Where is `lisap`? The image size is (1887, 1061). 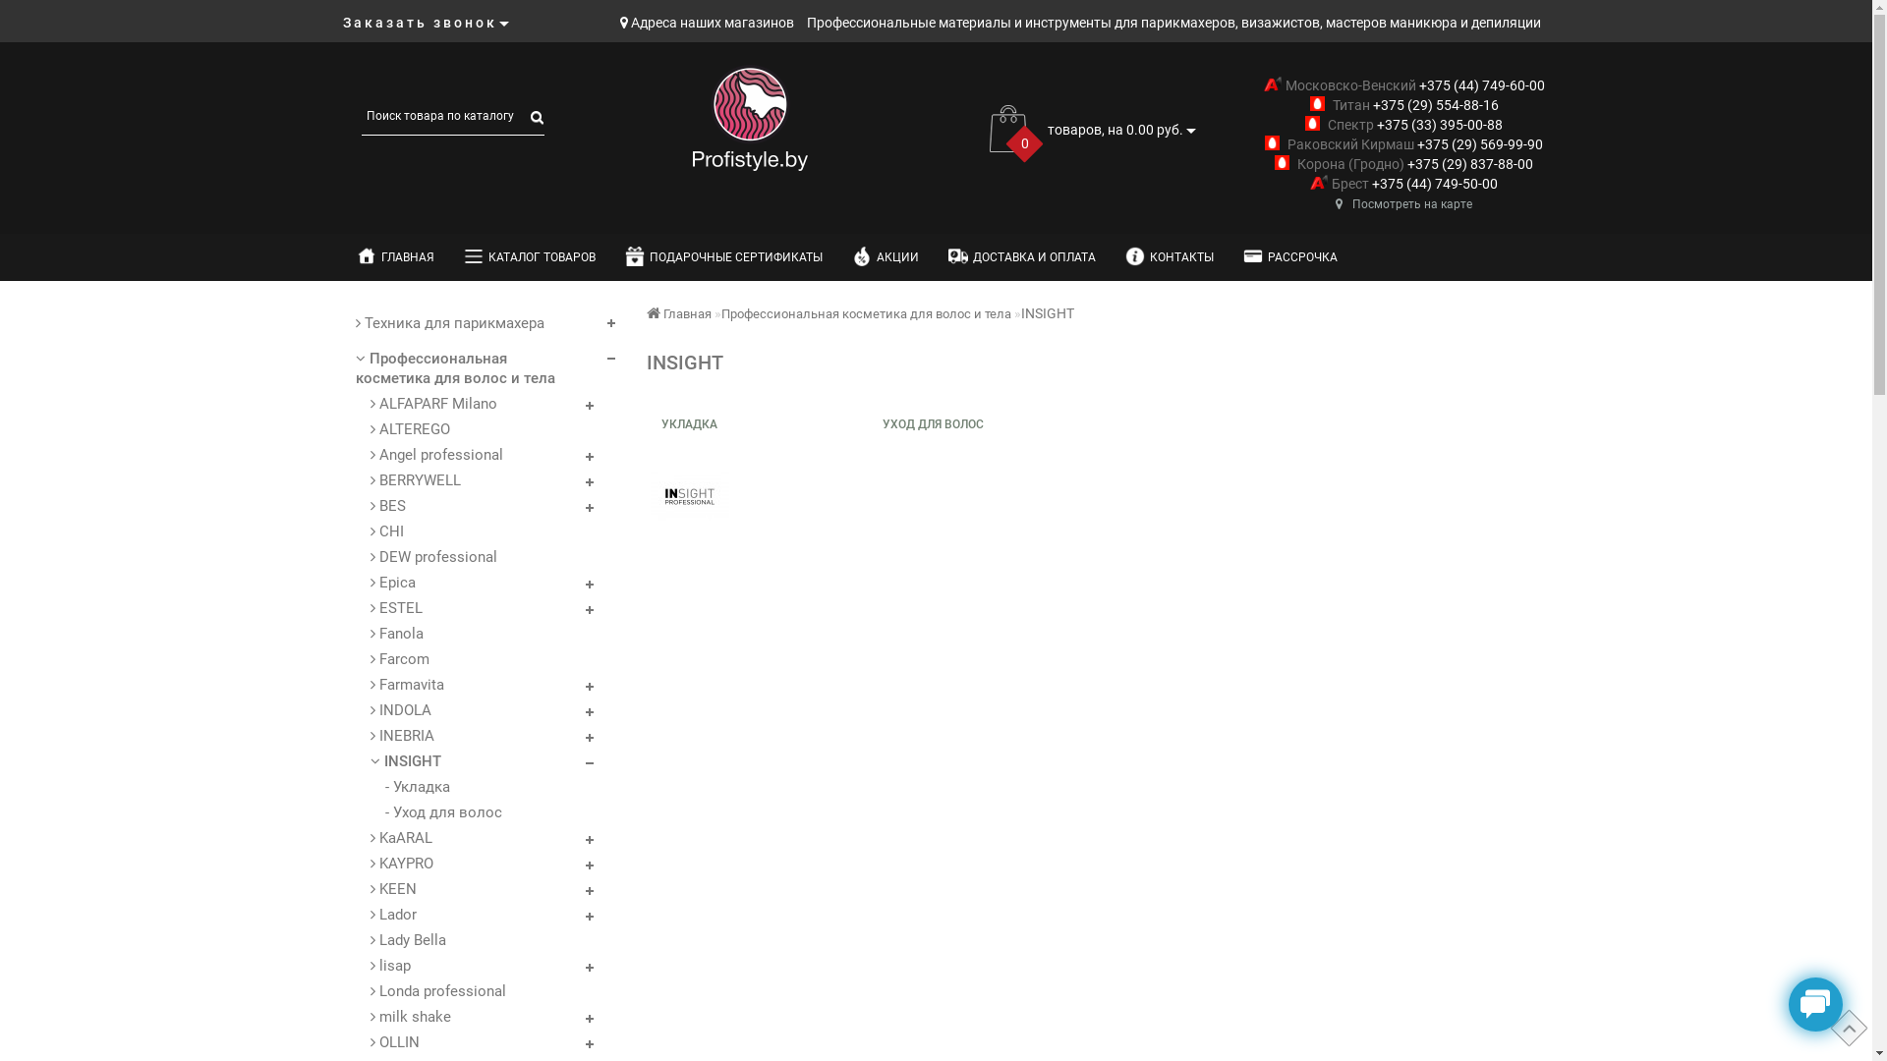 lisap is located at coordinates (472, 966).